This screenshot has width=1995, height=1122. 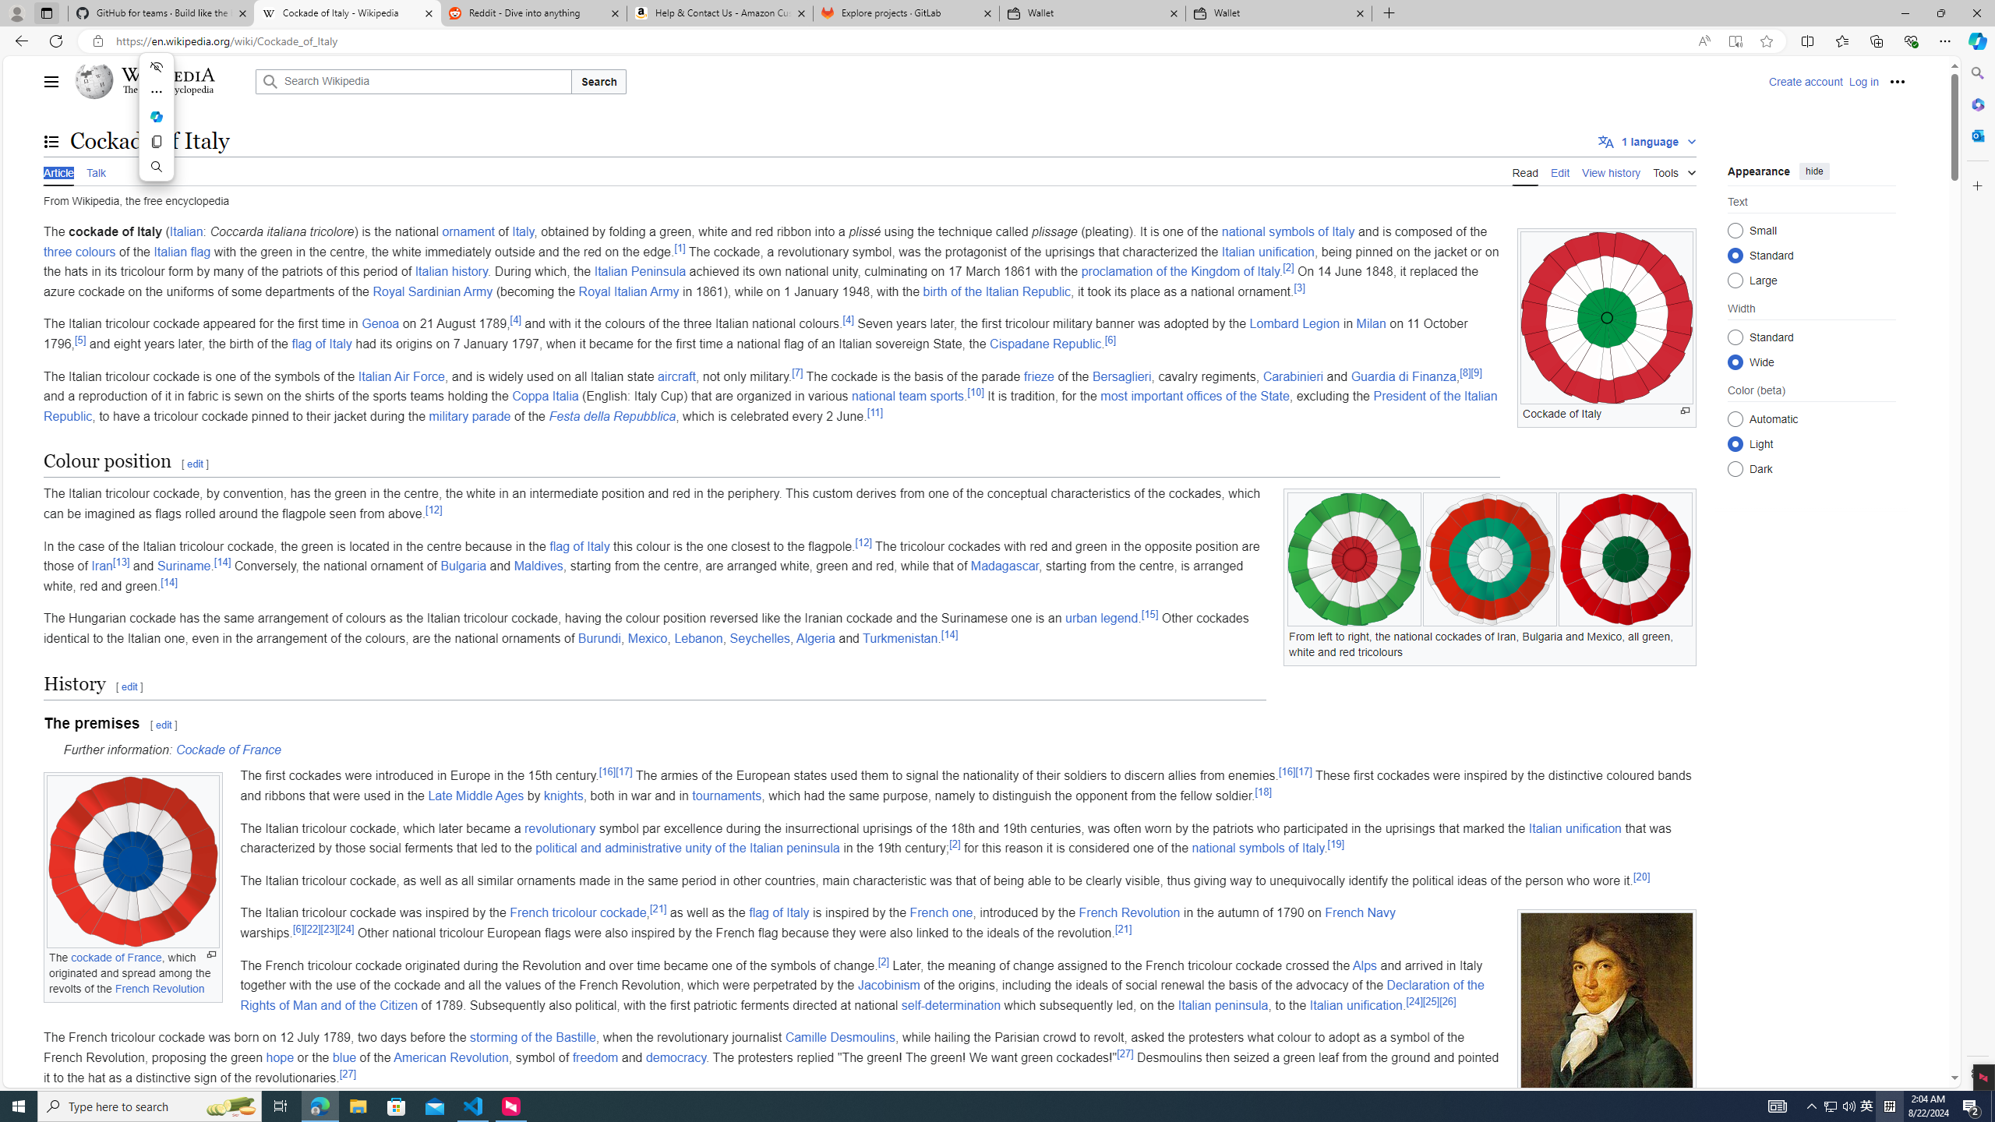 What do you see at coordinates (1355, 1005) in the screenshot?
I see `Italian unification` at bounding box center [1355, 1005].